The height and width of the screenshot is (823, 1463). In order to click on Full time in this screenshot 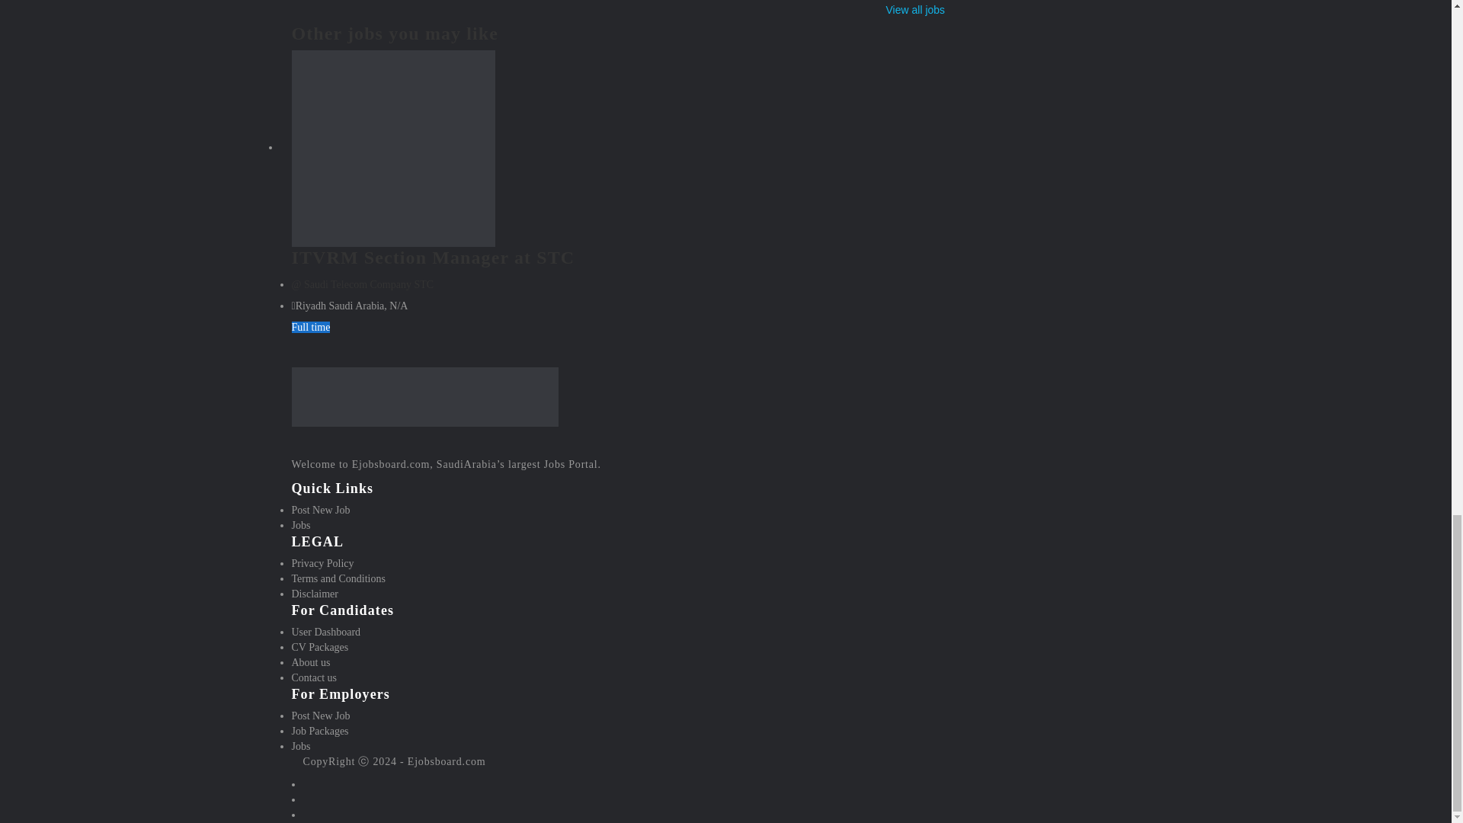, I will do `click(311, 328)`.